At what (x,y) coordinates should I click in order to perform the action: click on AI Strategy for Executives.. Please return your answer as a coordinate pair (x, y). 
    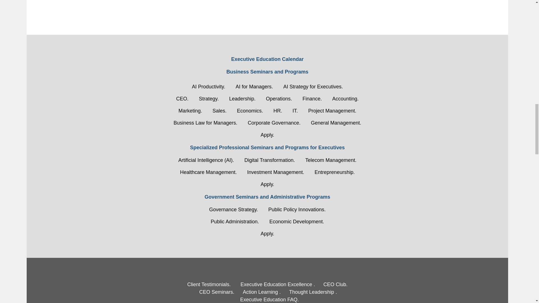
    Looking at the image, I should click on (313, 87).